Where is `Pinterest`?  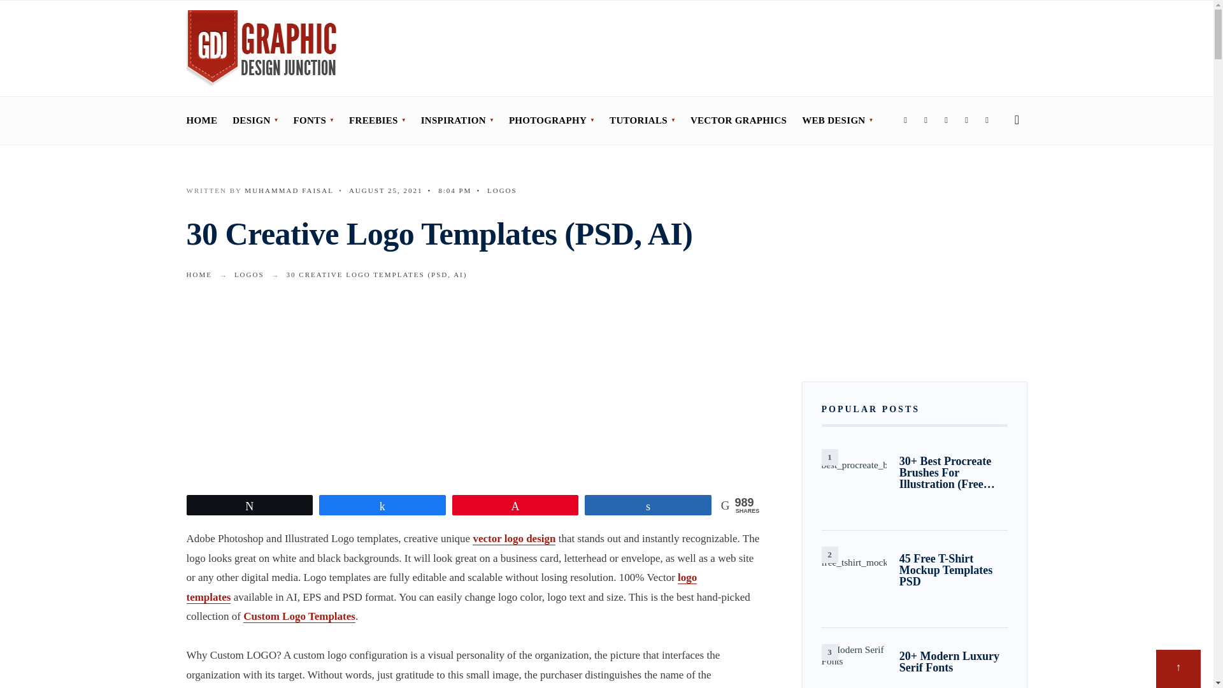 Pinterest is located at coordinates (967, 121).